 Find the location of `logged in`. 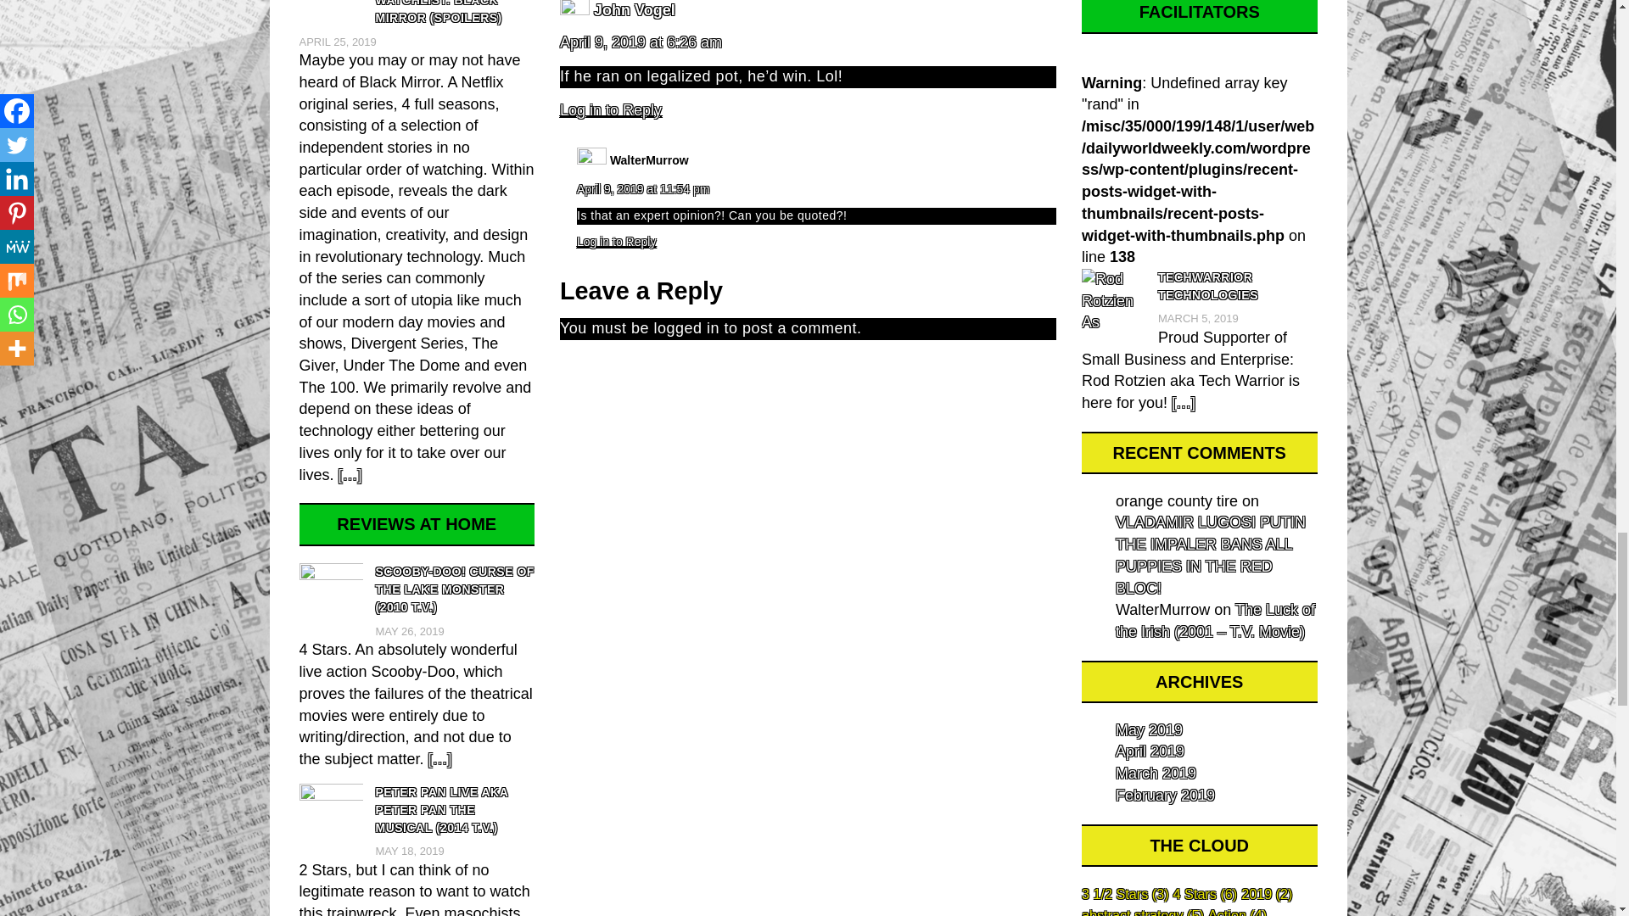

logged in is located at coordinates (686, 327).